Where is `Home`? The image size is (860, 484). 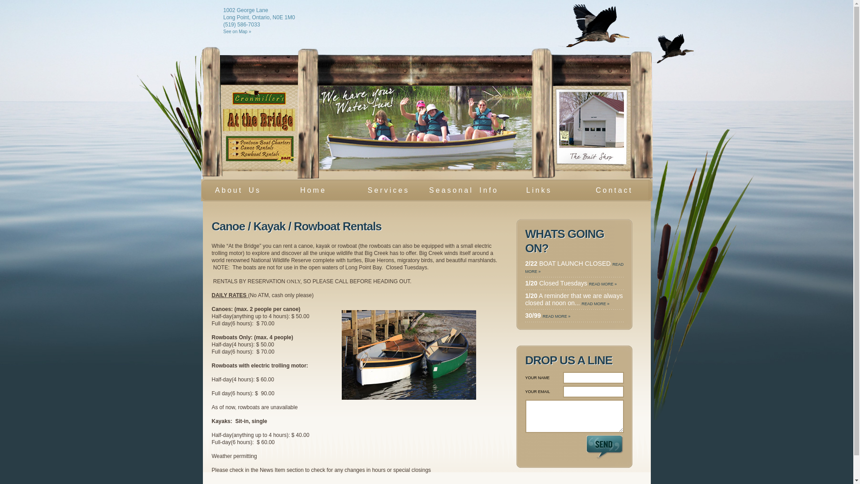 Home is located at coordinates (313, 190).